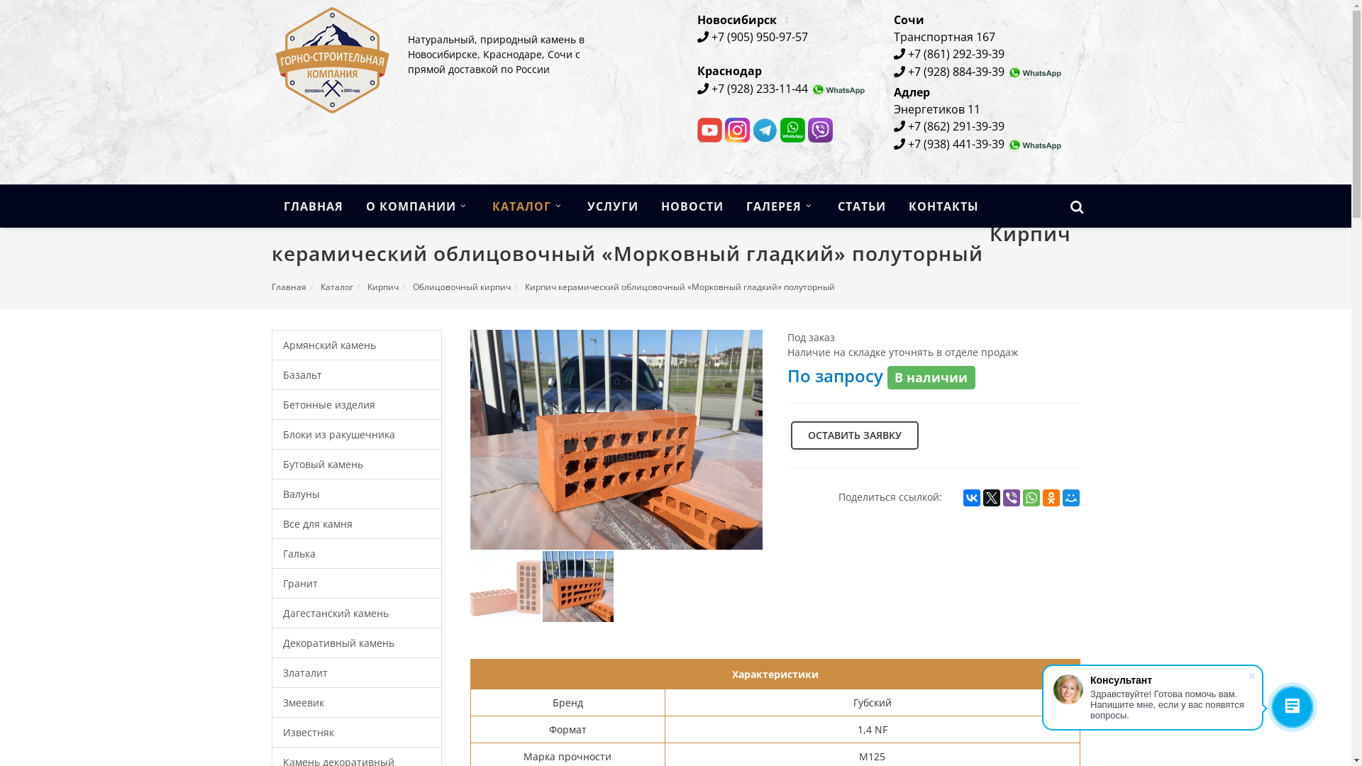  What do you see at coordinates (759, 89) in the screenshot?
I see `+7 (928) 233-11-44` at bounding box center [759, 89].